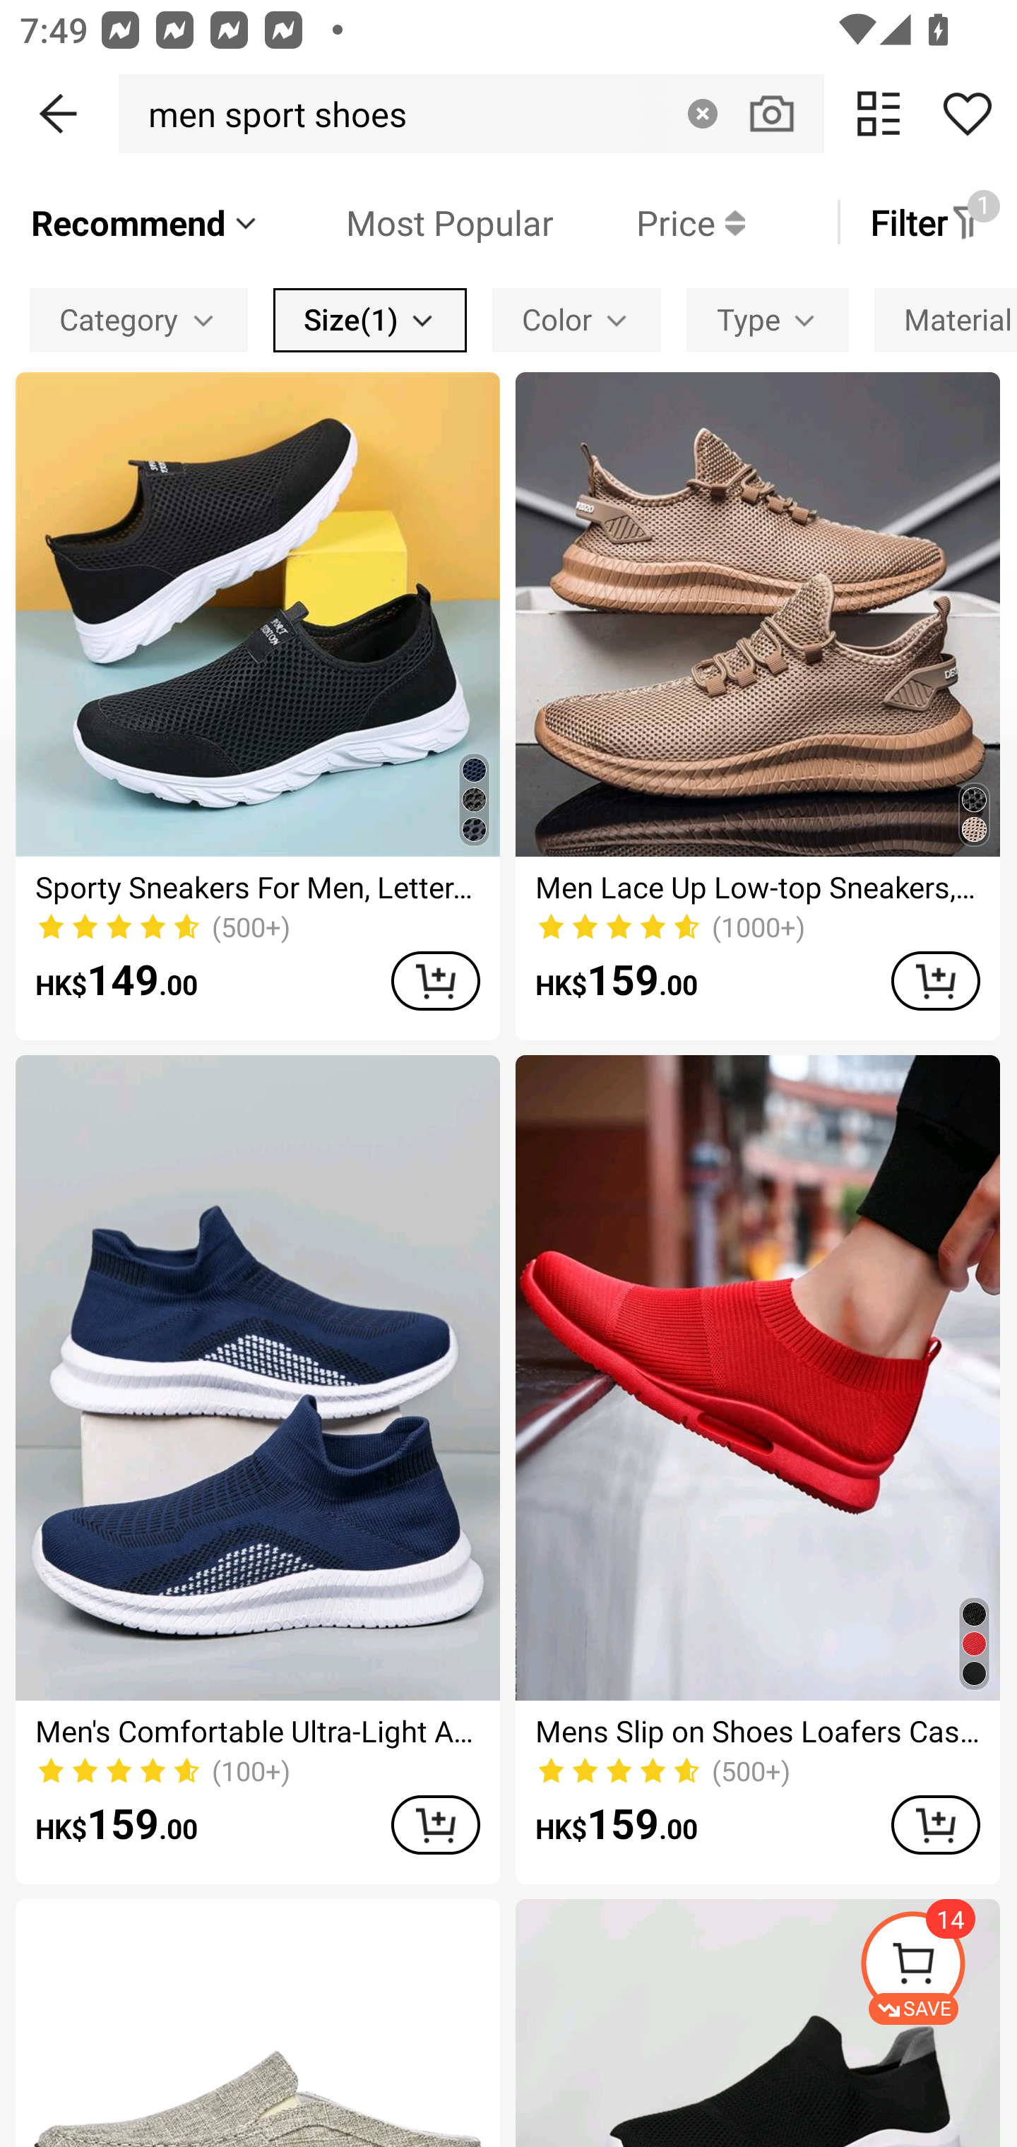 The height and width of the screenshot is (2147, 1017). Describe the element at coordinates (576, 319) in the screenshot. I see `Color` at that location.